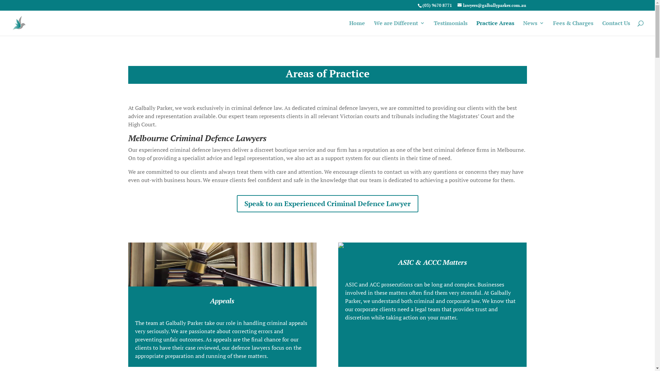  What do you see at coordinates (357, 28) in the screenshot?
I see `Home` at bounding box center [357, 28].